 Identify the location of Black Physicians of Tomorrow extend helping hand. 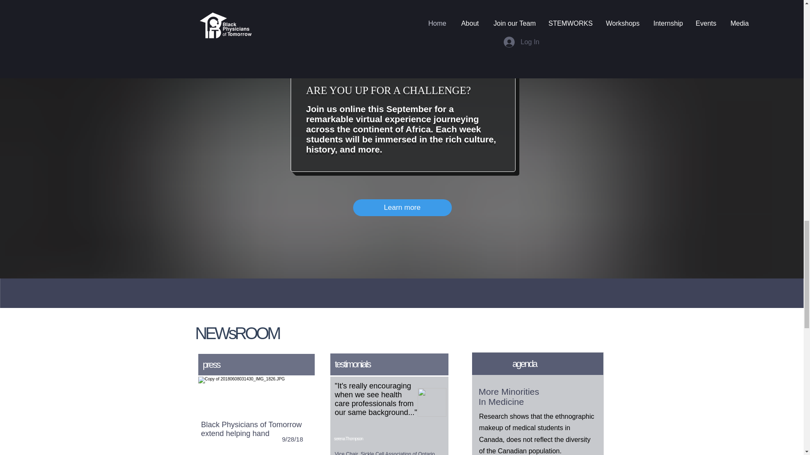
(251, 429).